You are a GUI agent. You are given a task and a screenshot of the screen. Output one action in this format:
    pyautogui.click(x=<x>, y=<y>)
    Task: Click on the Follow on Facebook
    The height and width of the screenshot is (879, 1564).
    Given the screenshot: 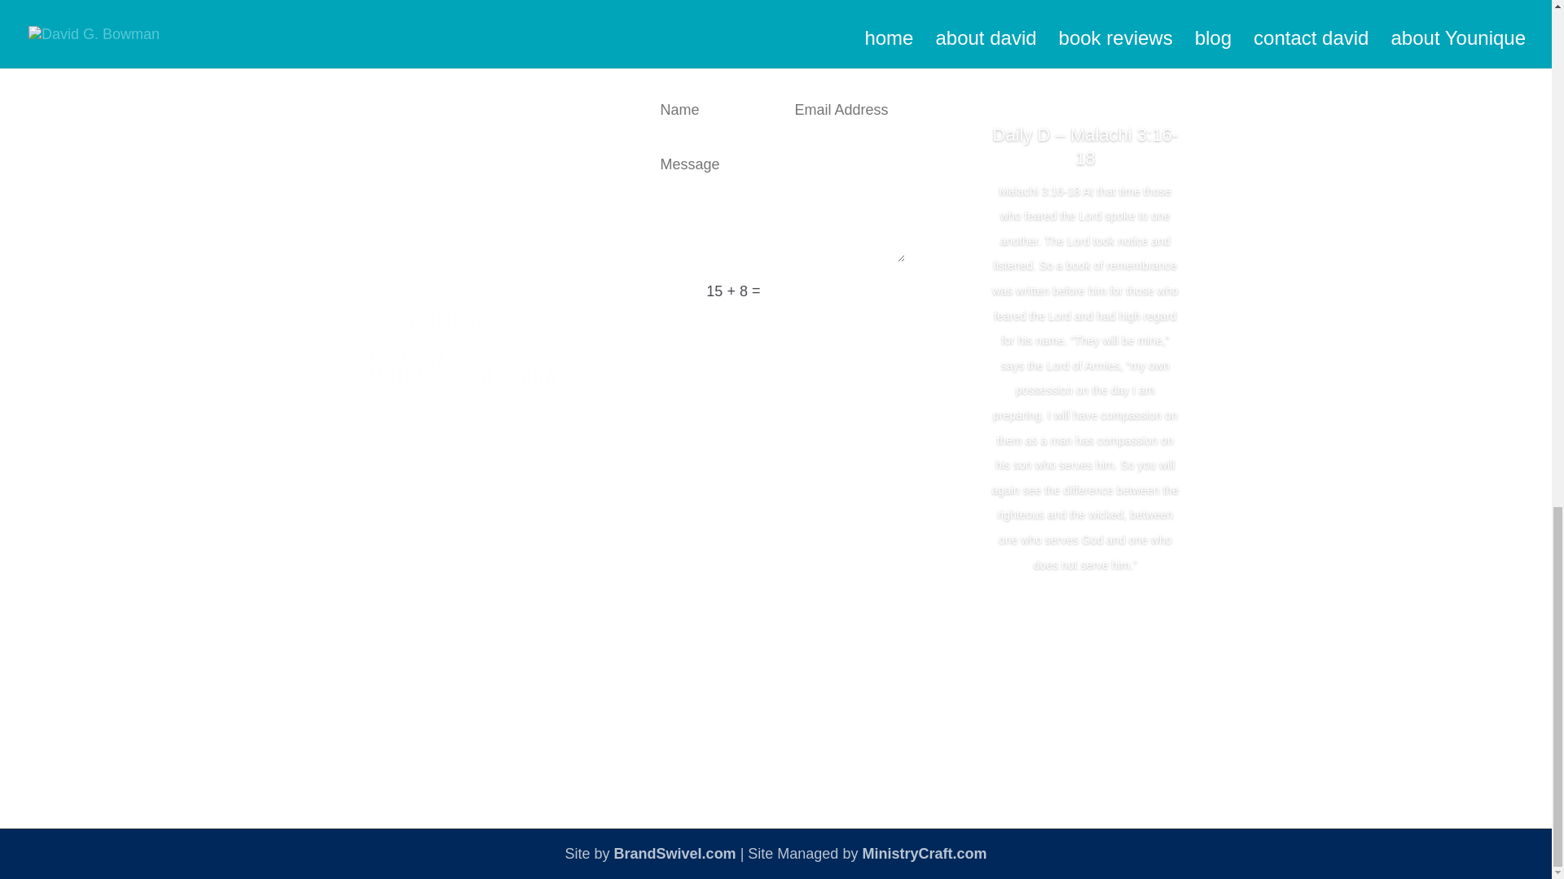 What is the action you would take?
    pyautogui.click(x=409, y=99)
    